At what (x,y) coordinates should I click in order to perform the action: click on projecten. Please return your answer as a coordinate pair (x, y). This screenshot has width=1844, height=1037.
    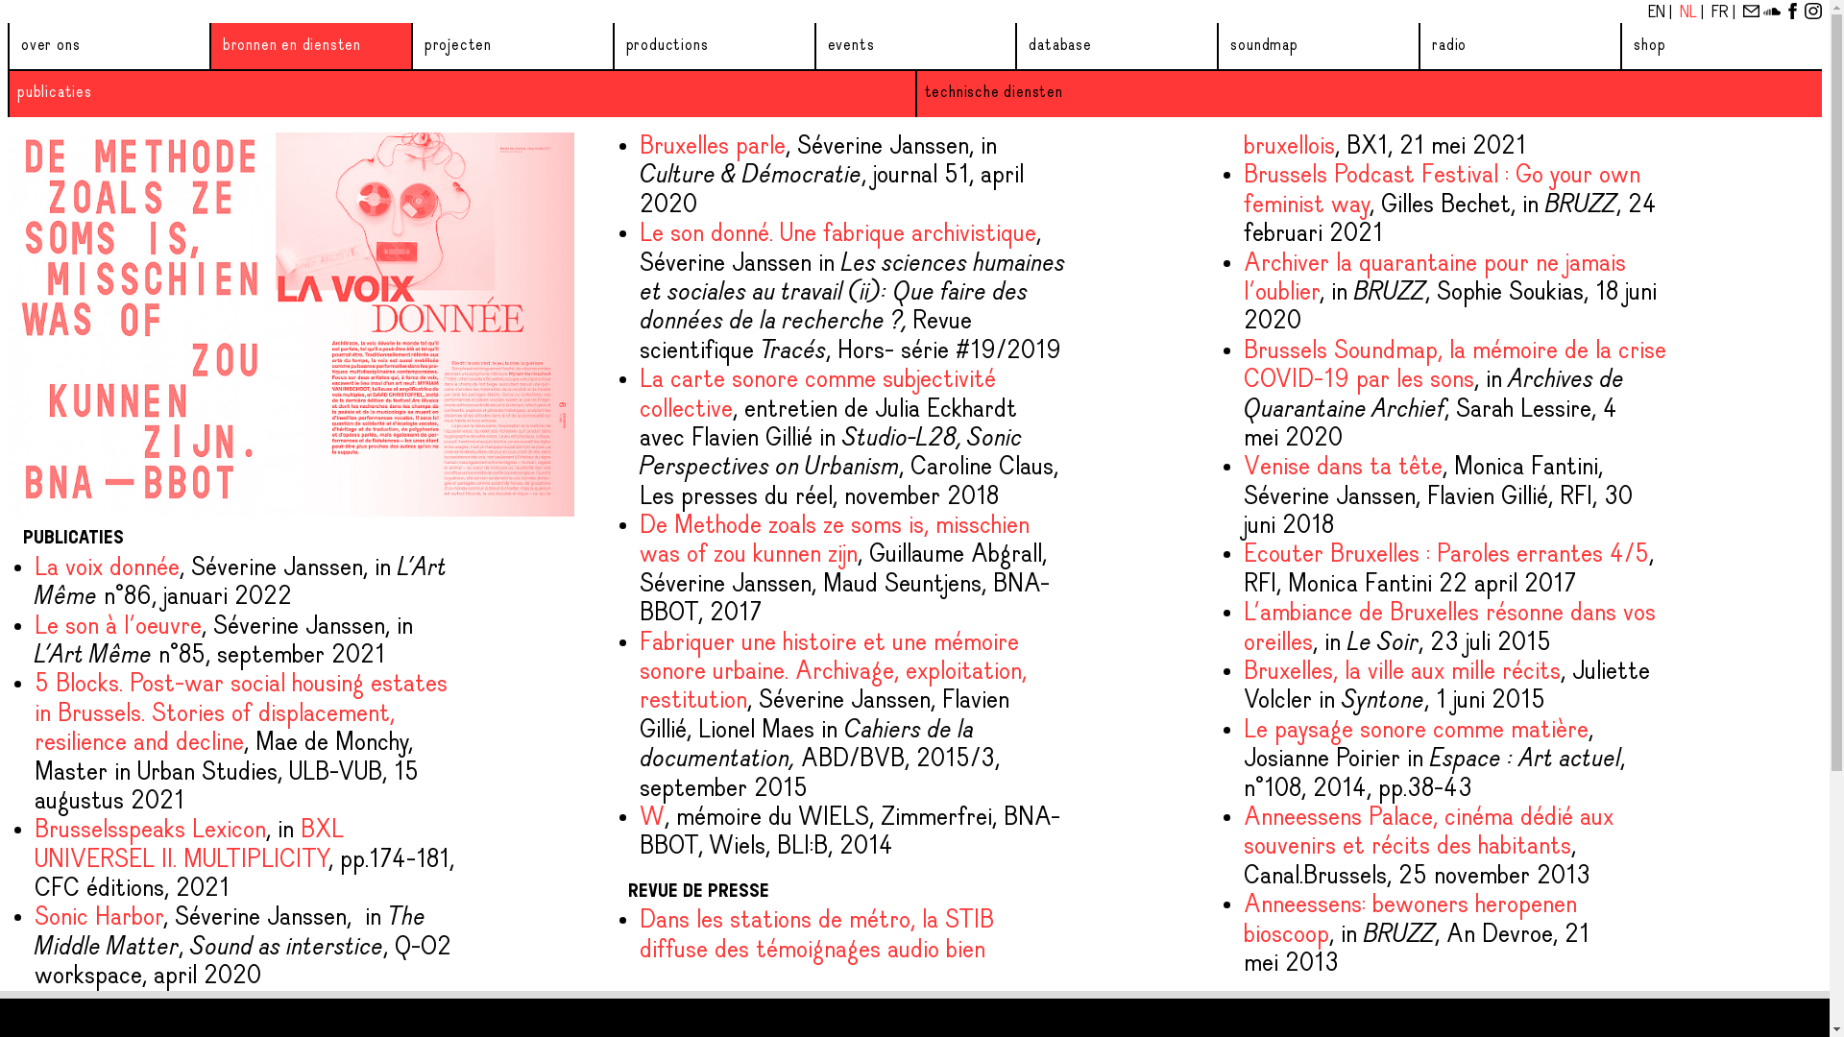
    Looking at the image, I should click on (458, 45).